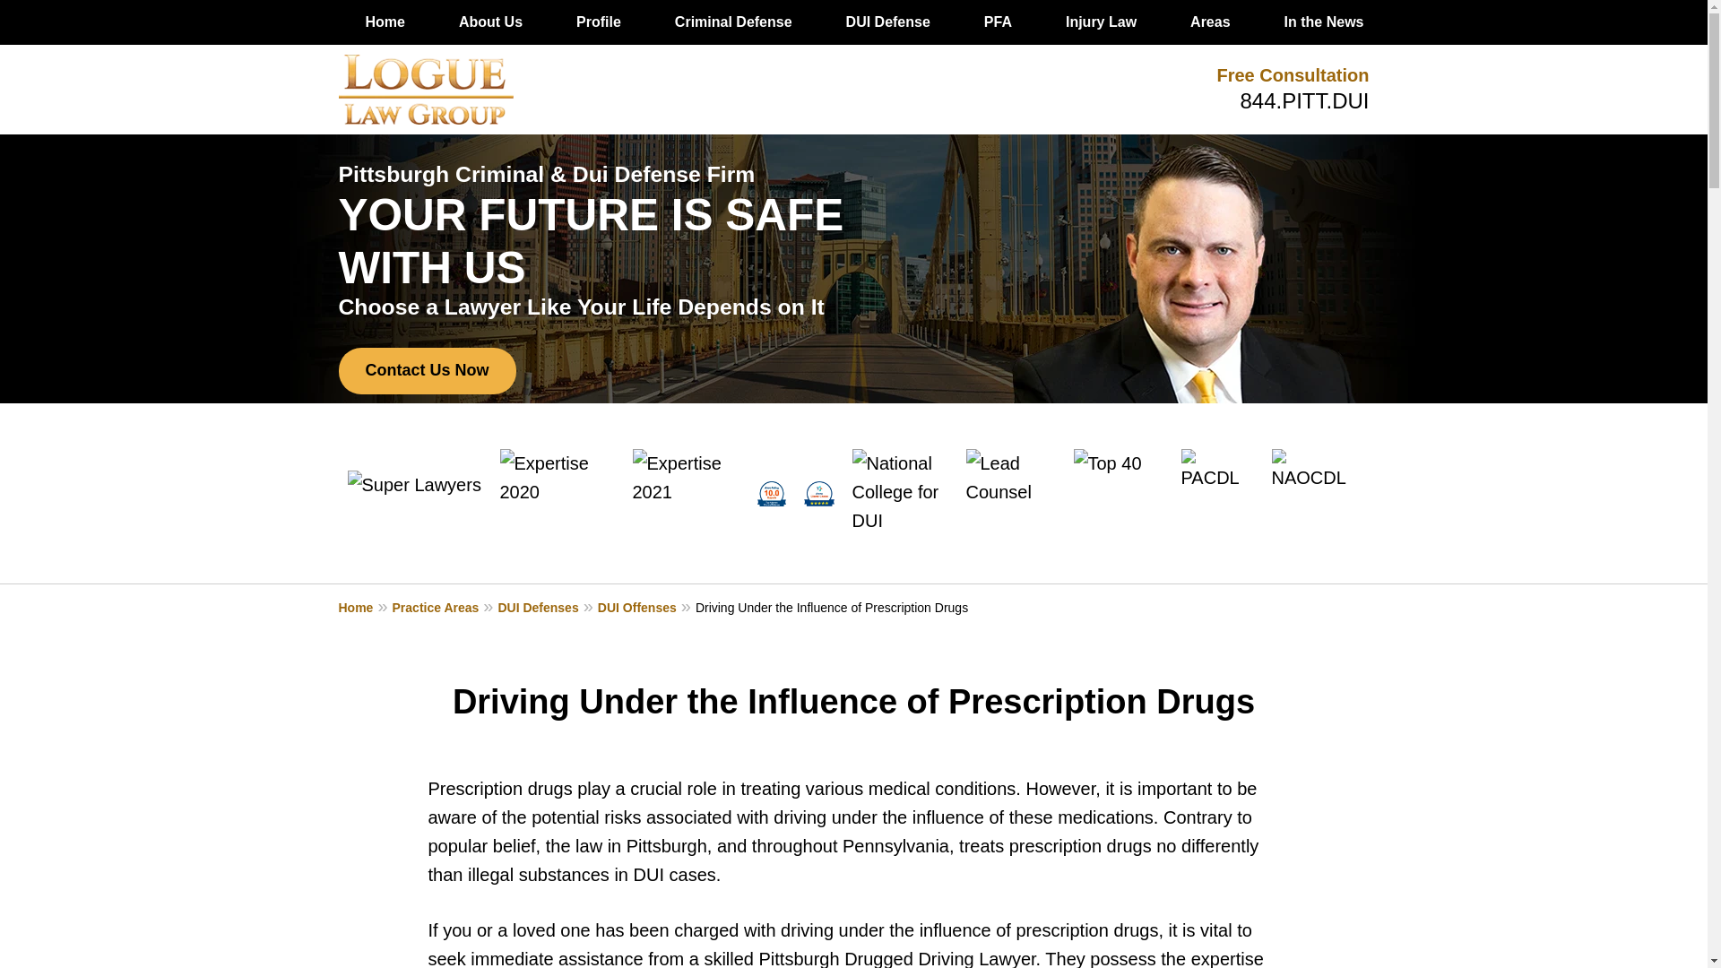  Describe the element at coordinates (645, 606) in the screenshot. I see `DUI Offenses` at that location.